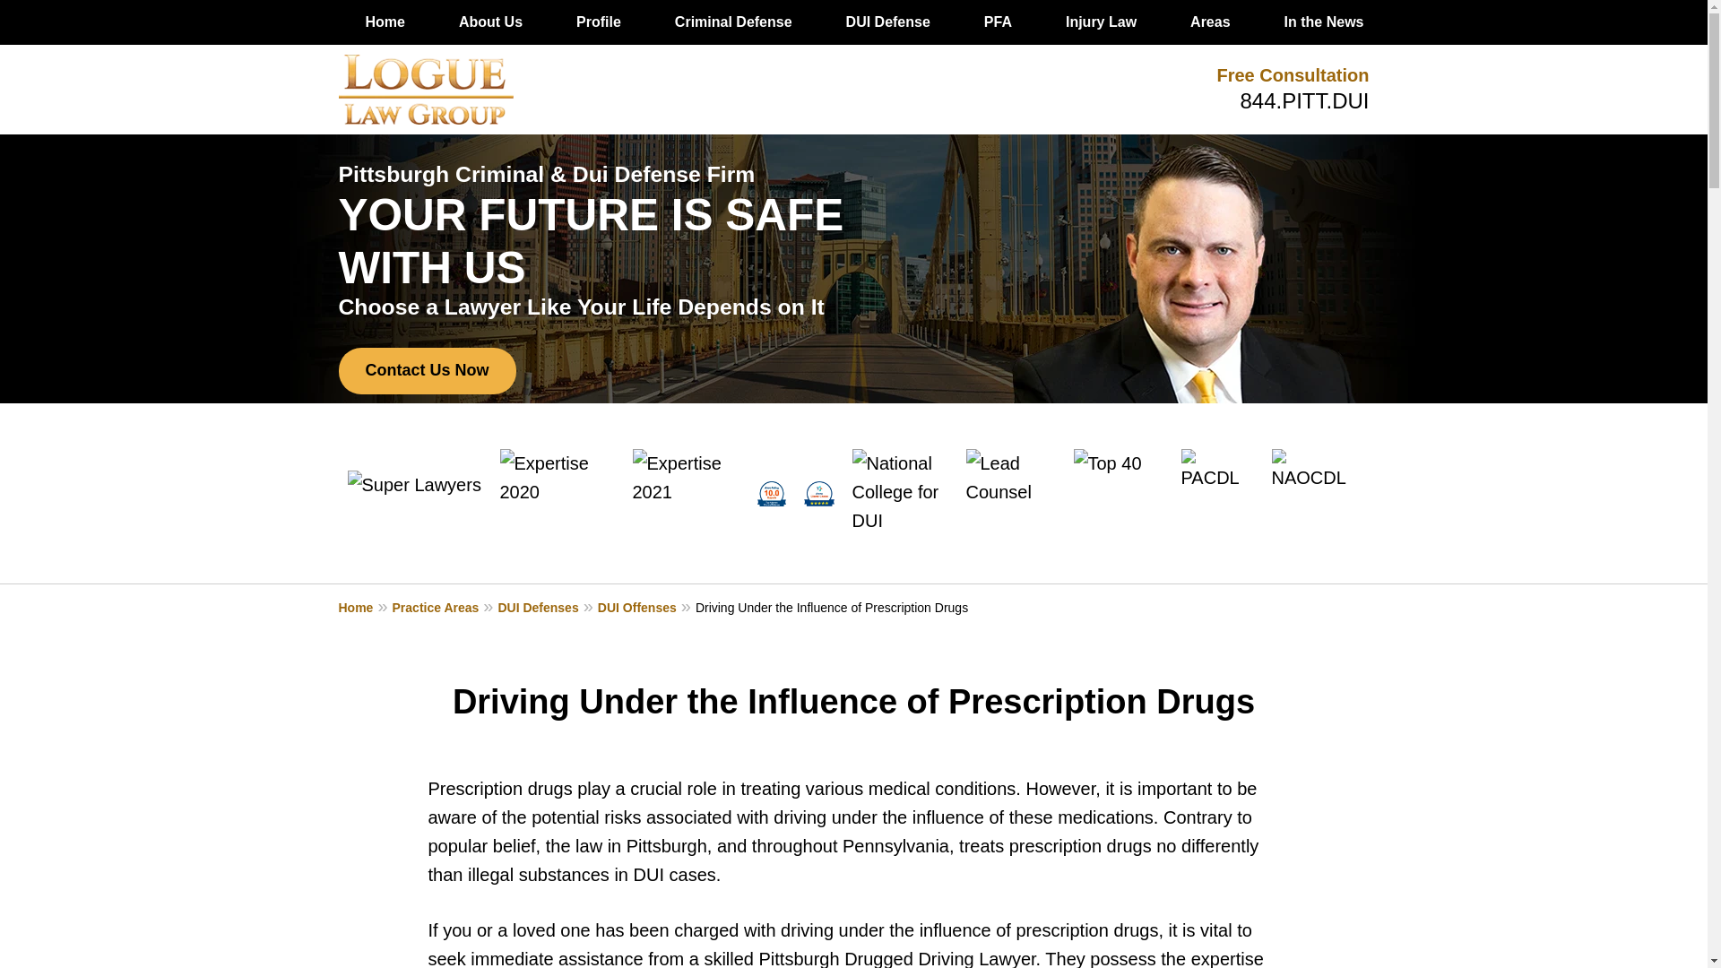  Describe the element at coordinates (645, 606) in the screenshot. I see `DUI Offenses` at that location.